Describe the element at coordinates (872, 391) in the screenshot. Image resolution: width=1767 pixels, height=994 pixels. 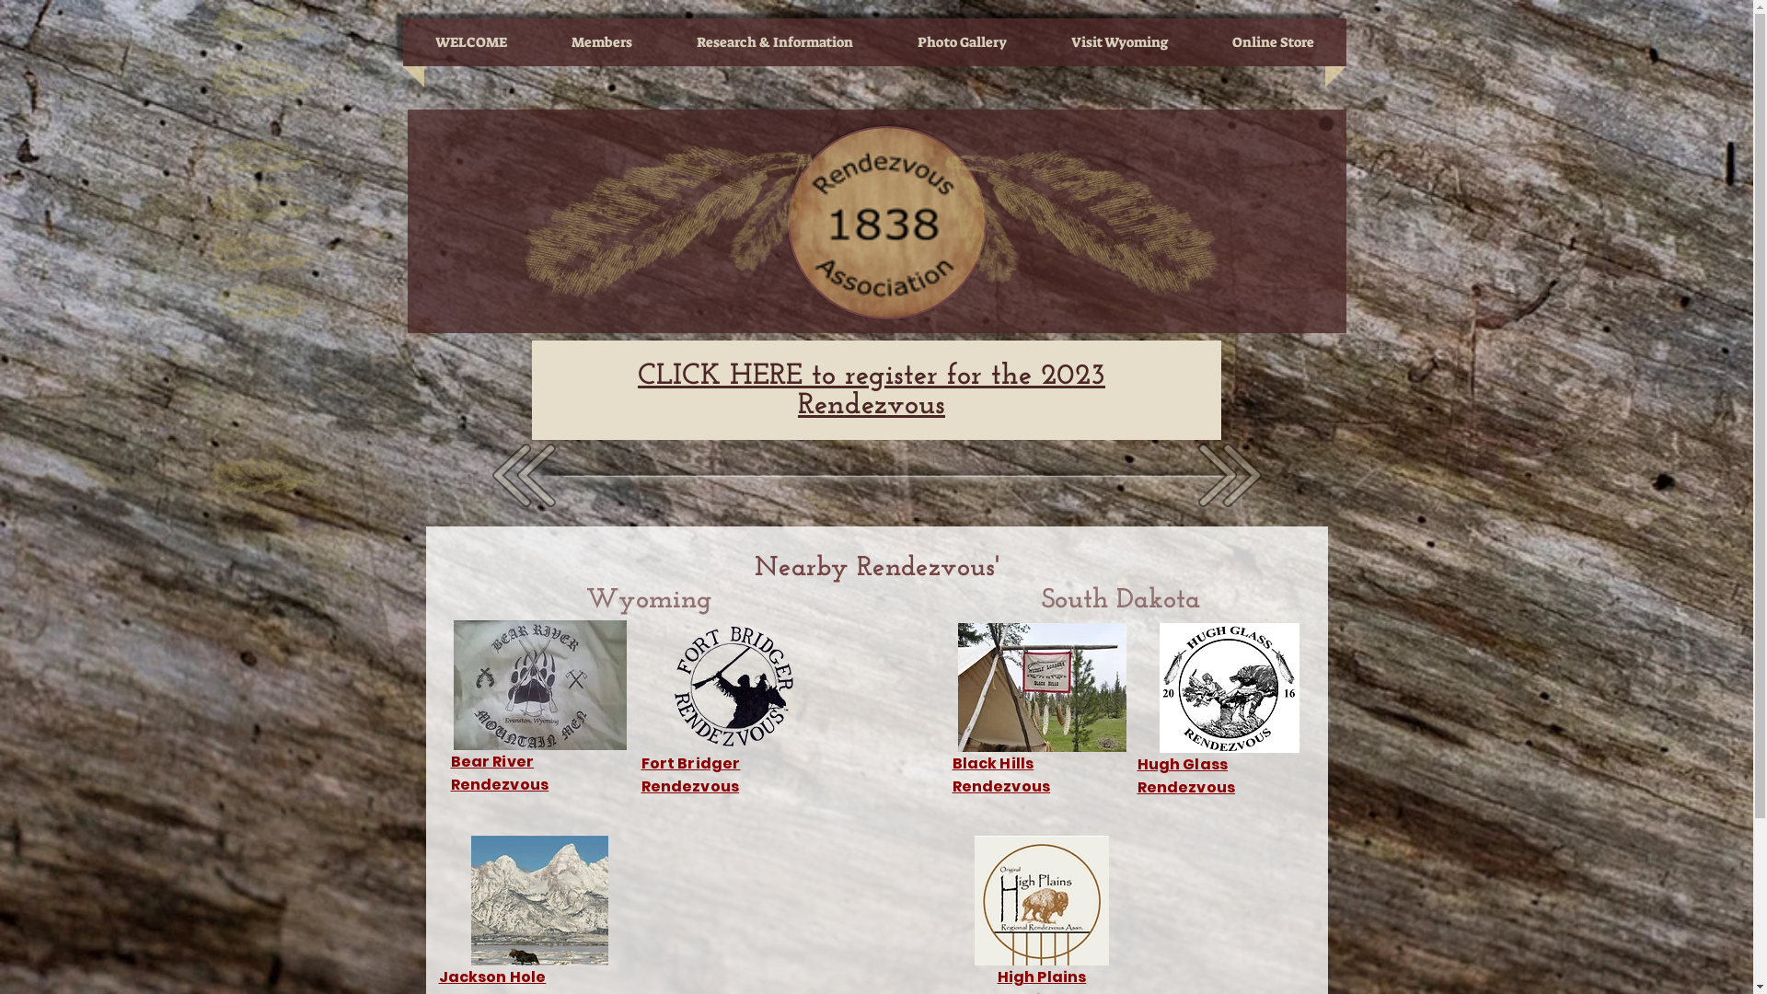
I see `CLICK HERE to register for the 2023 Rendezvous` at that location.